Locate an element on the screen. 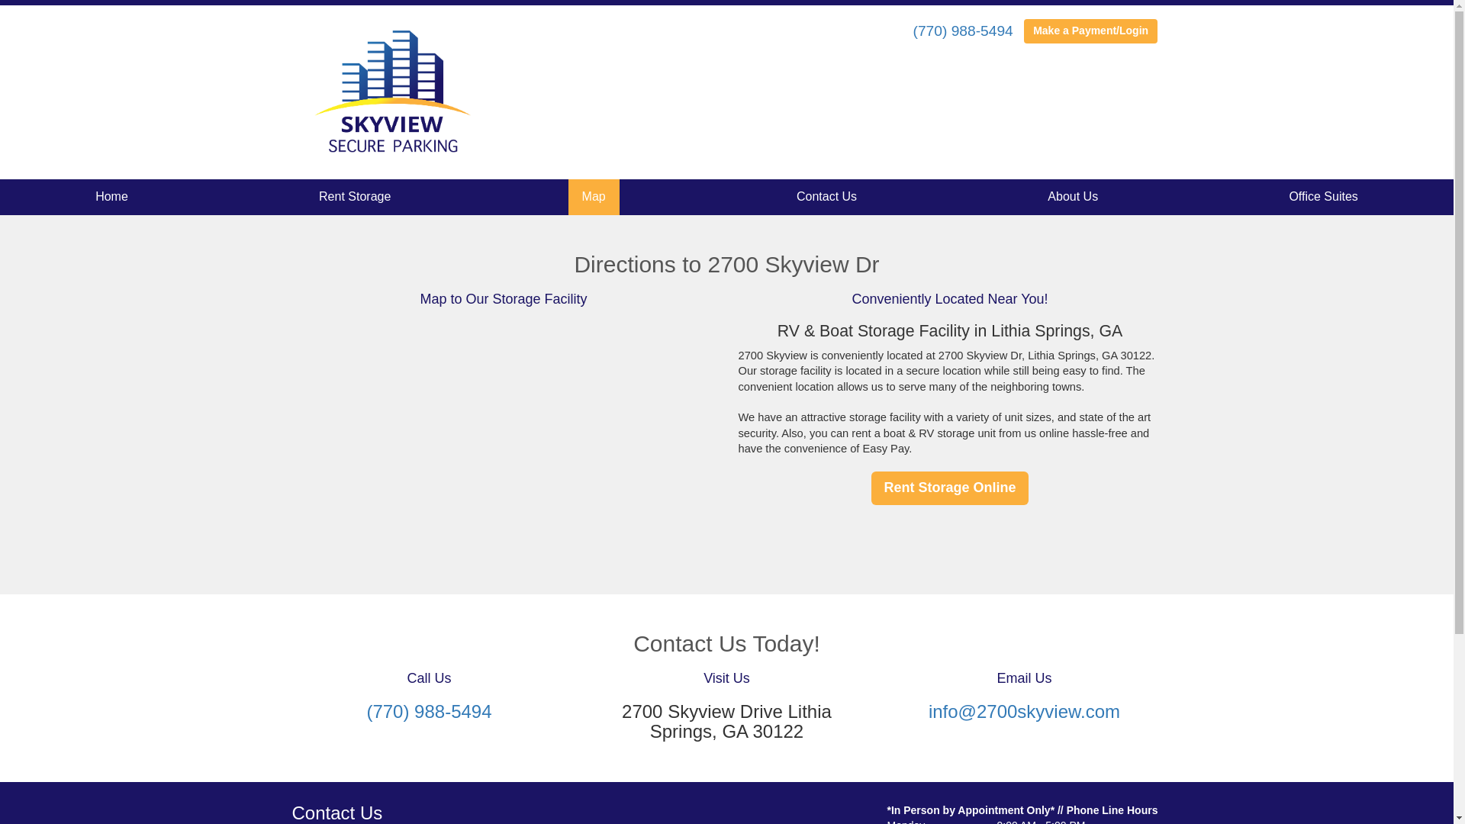 The width and height of the screenshot is (1465, 824). Rent Storage Online is located at coordinates (949, 488).